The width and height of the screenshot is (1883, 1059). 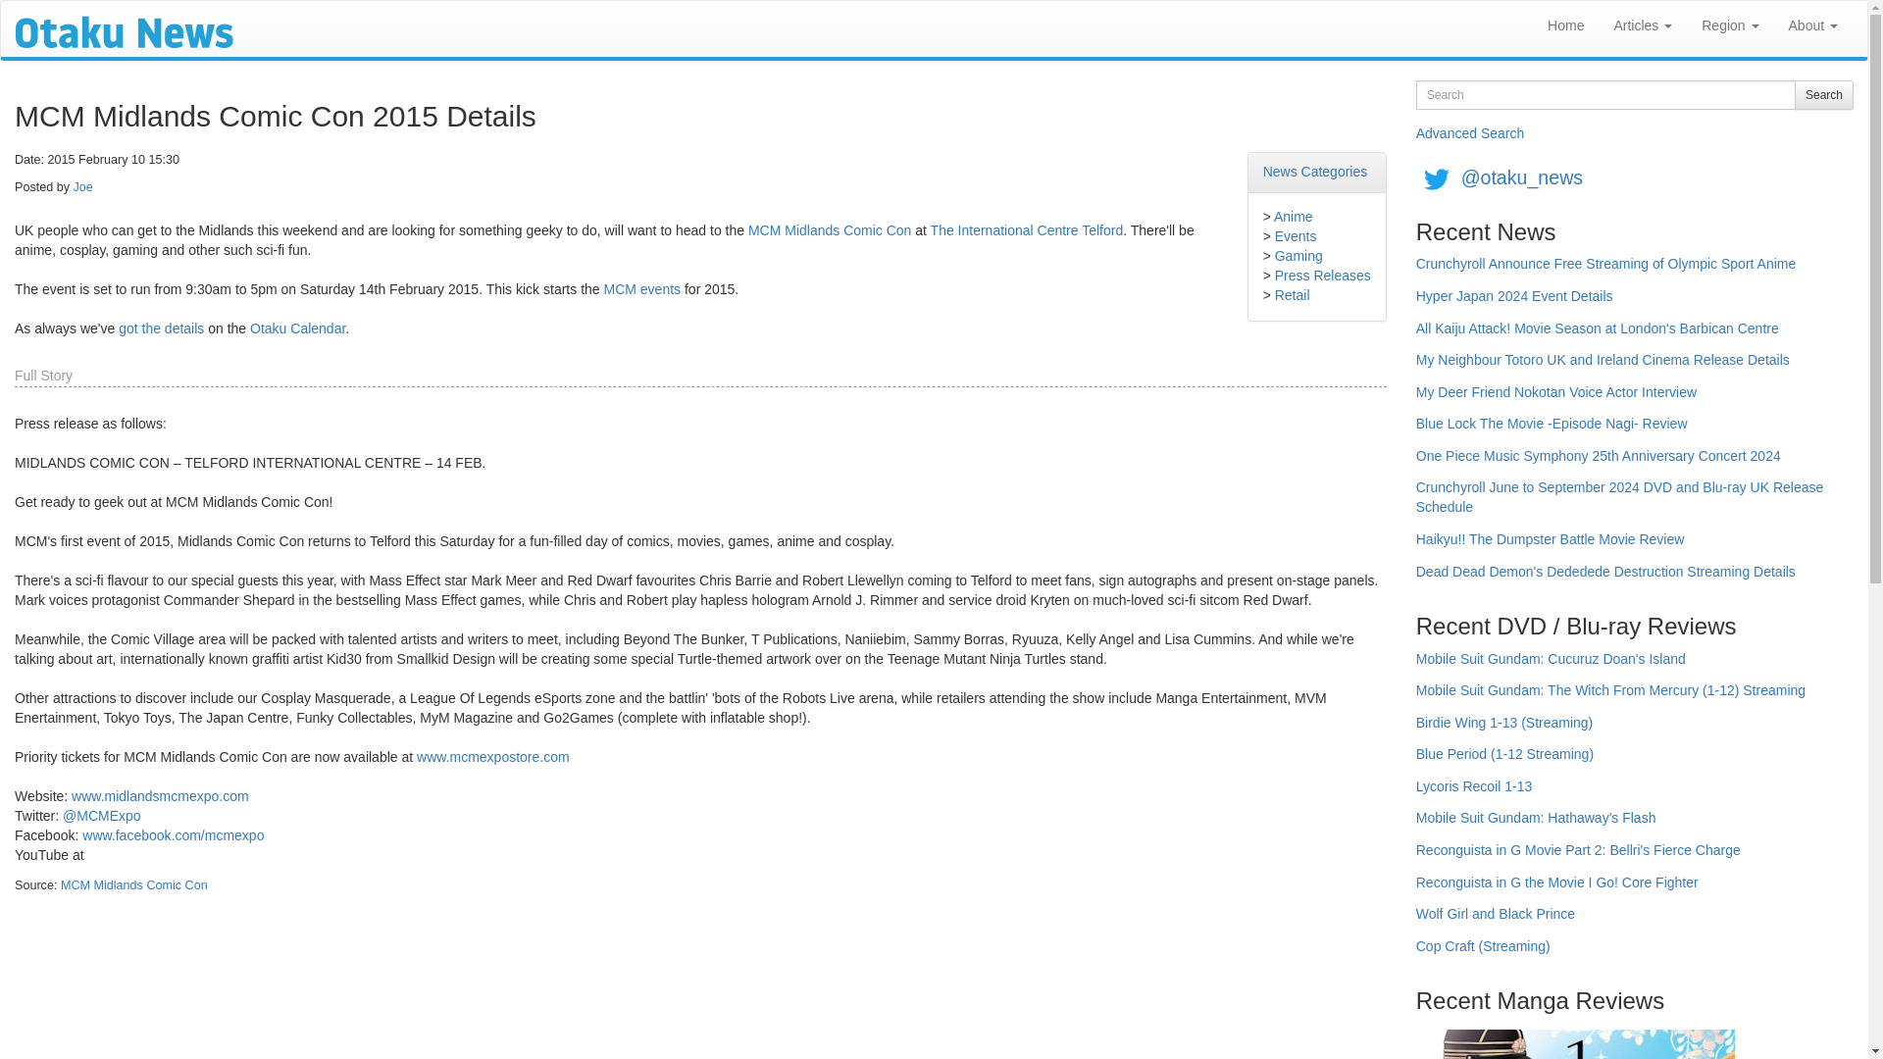 What do you see at coordinates (297, 328) in the screenshot?
I see `Otaku Calendar` at bounding box center [297, 328].